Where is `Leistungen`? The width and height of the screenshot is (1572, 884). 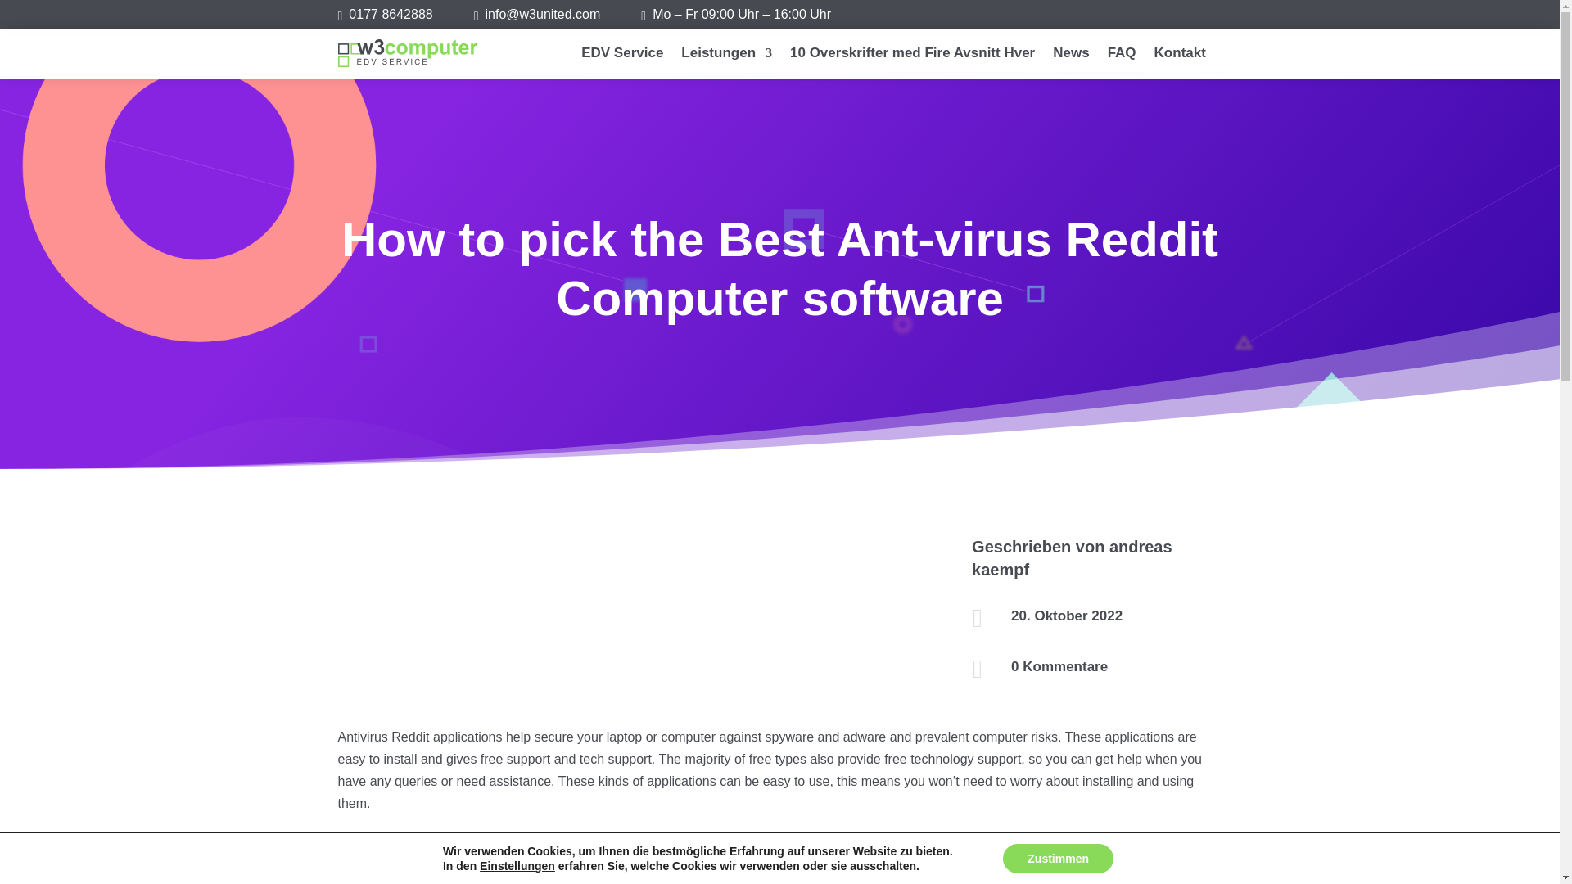
Leistungen is located at coordinates (725, 56).